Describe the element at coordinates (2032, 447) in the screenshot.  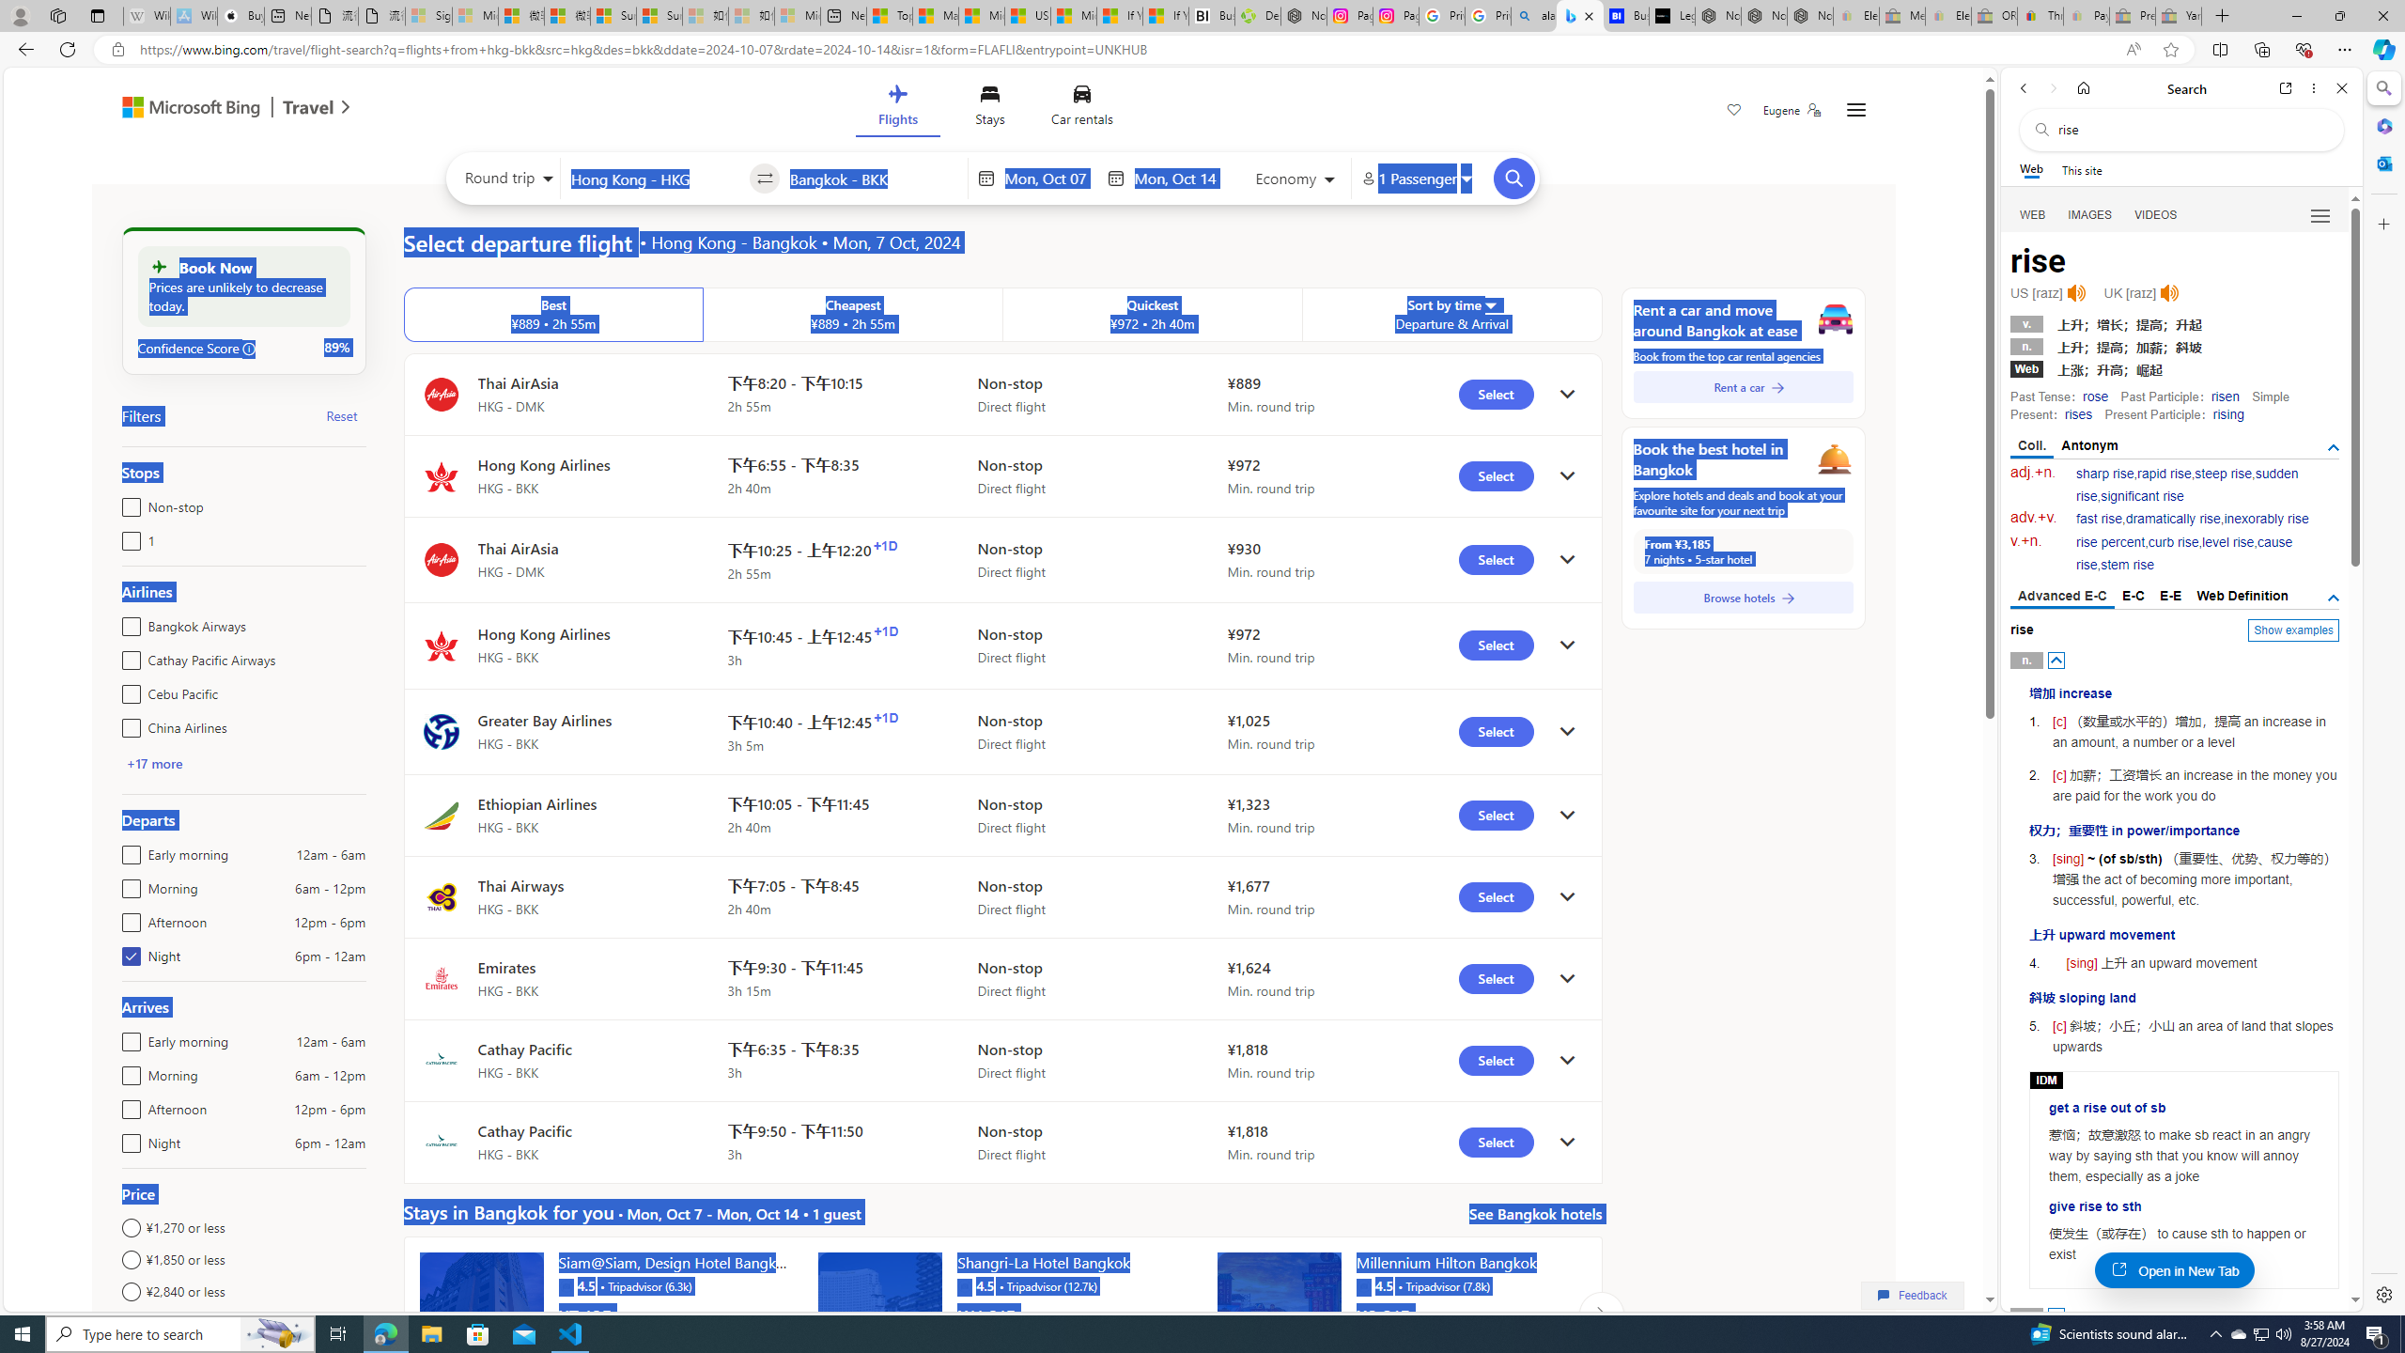
I see `Coll.` at that location.